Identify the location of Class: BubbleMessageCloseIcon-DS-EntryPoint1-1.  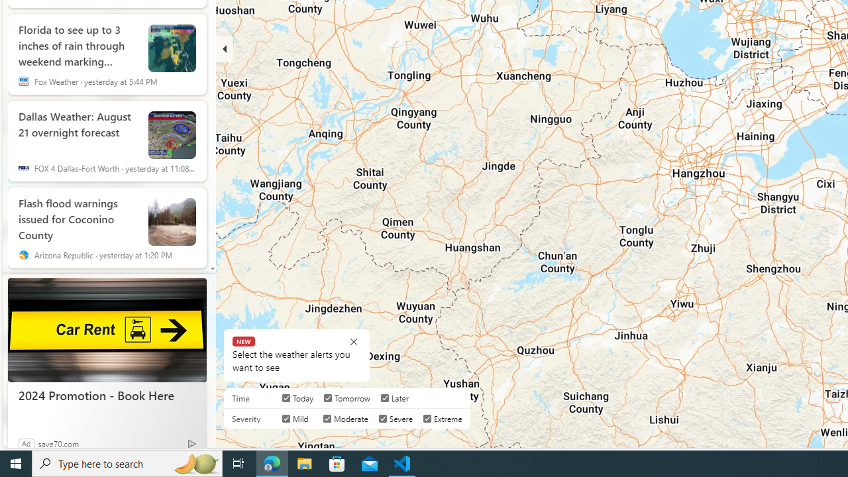
(354, 342).